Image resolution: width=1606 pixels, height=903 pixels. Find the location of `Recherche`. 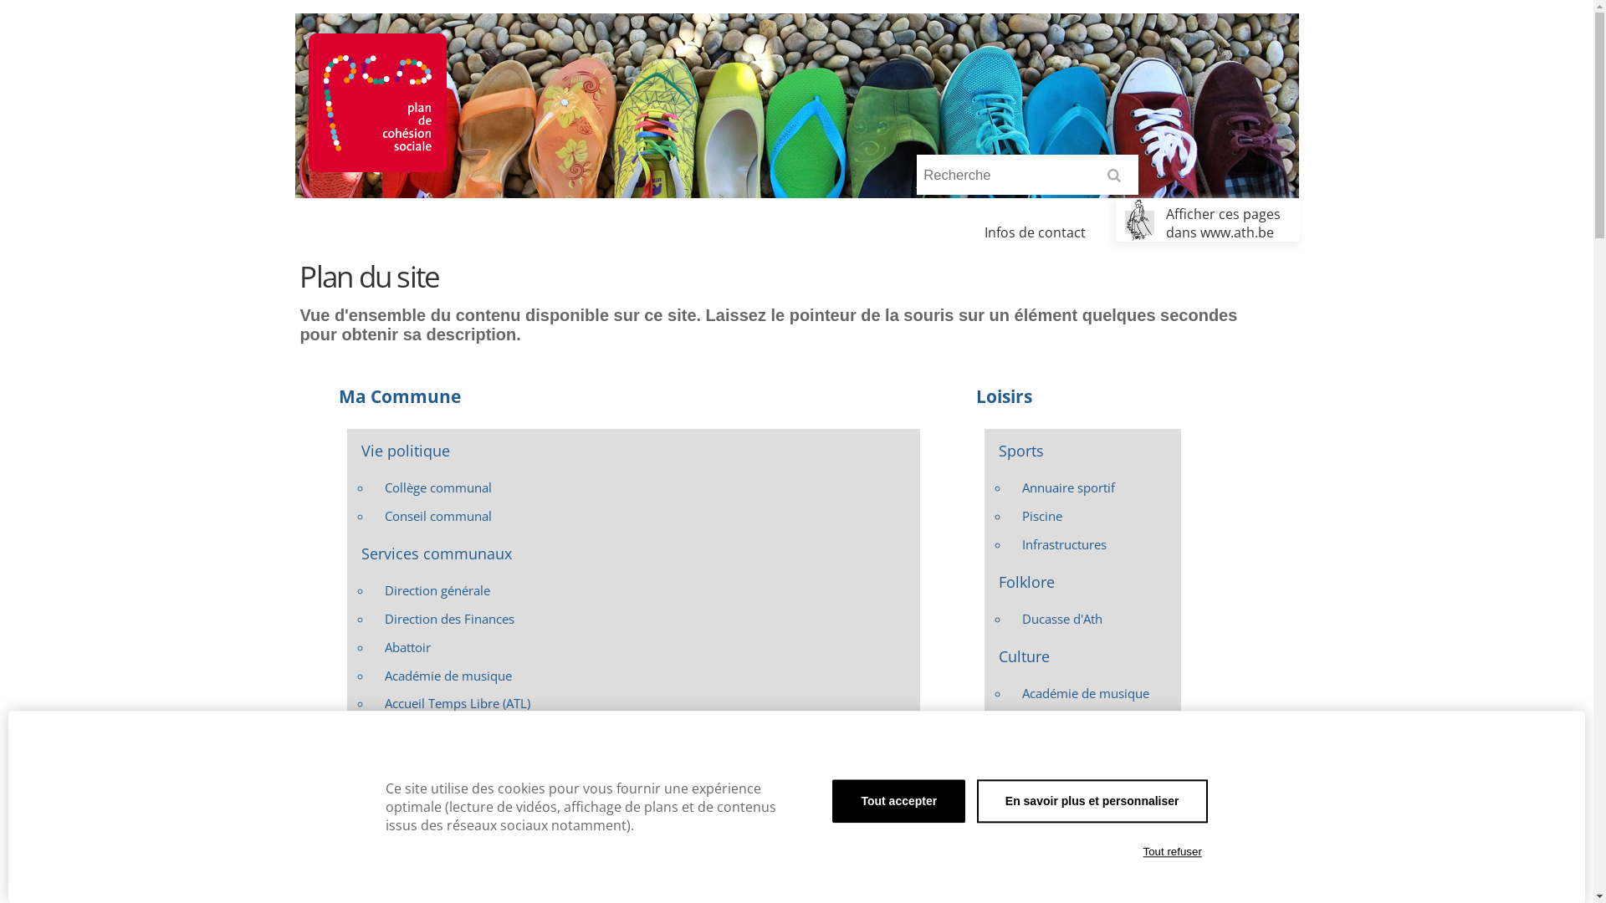

Recherche is located at coordinates (1027, 176).